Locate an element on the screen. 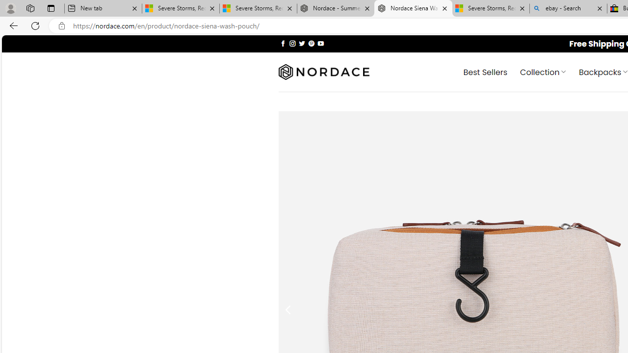 This screenshot has width=628, height=353.   Best Sellers is located at coordinates (486, 72).